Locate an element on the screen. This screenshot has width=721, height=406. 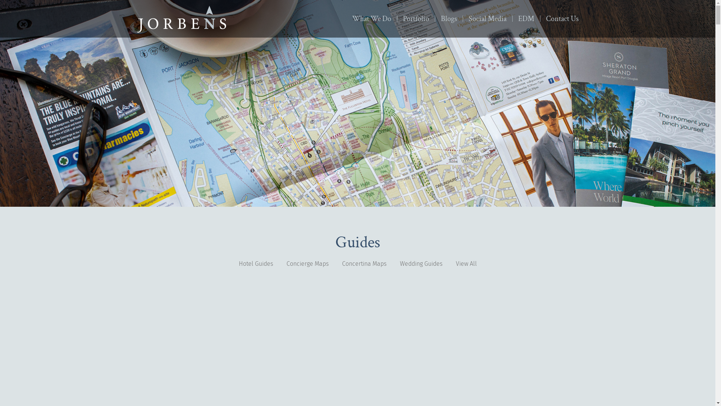
Wedding Guides is located at coordinates (421, 264).